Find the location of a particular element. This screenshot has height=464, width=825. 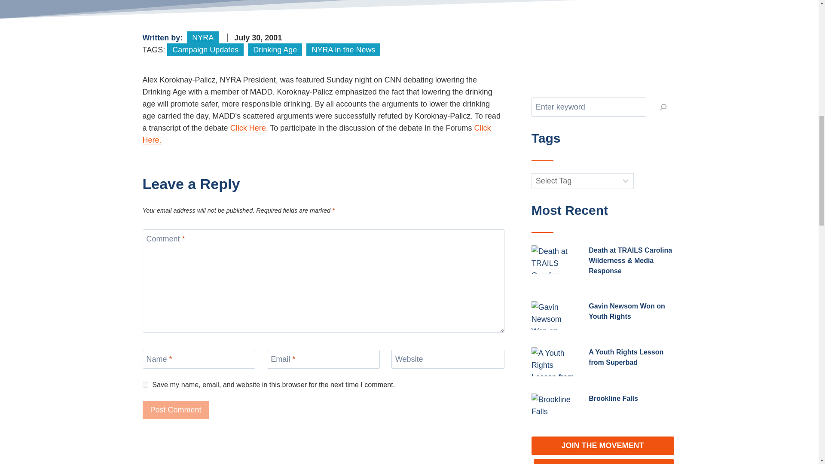

NYRA in the News is located at coordinates (343, 50).